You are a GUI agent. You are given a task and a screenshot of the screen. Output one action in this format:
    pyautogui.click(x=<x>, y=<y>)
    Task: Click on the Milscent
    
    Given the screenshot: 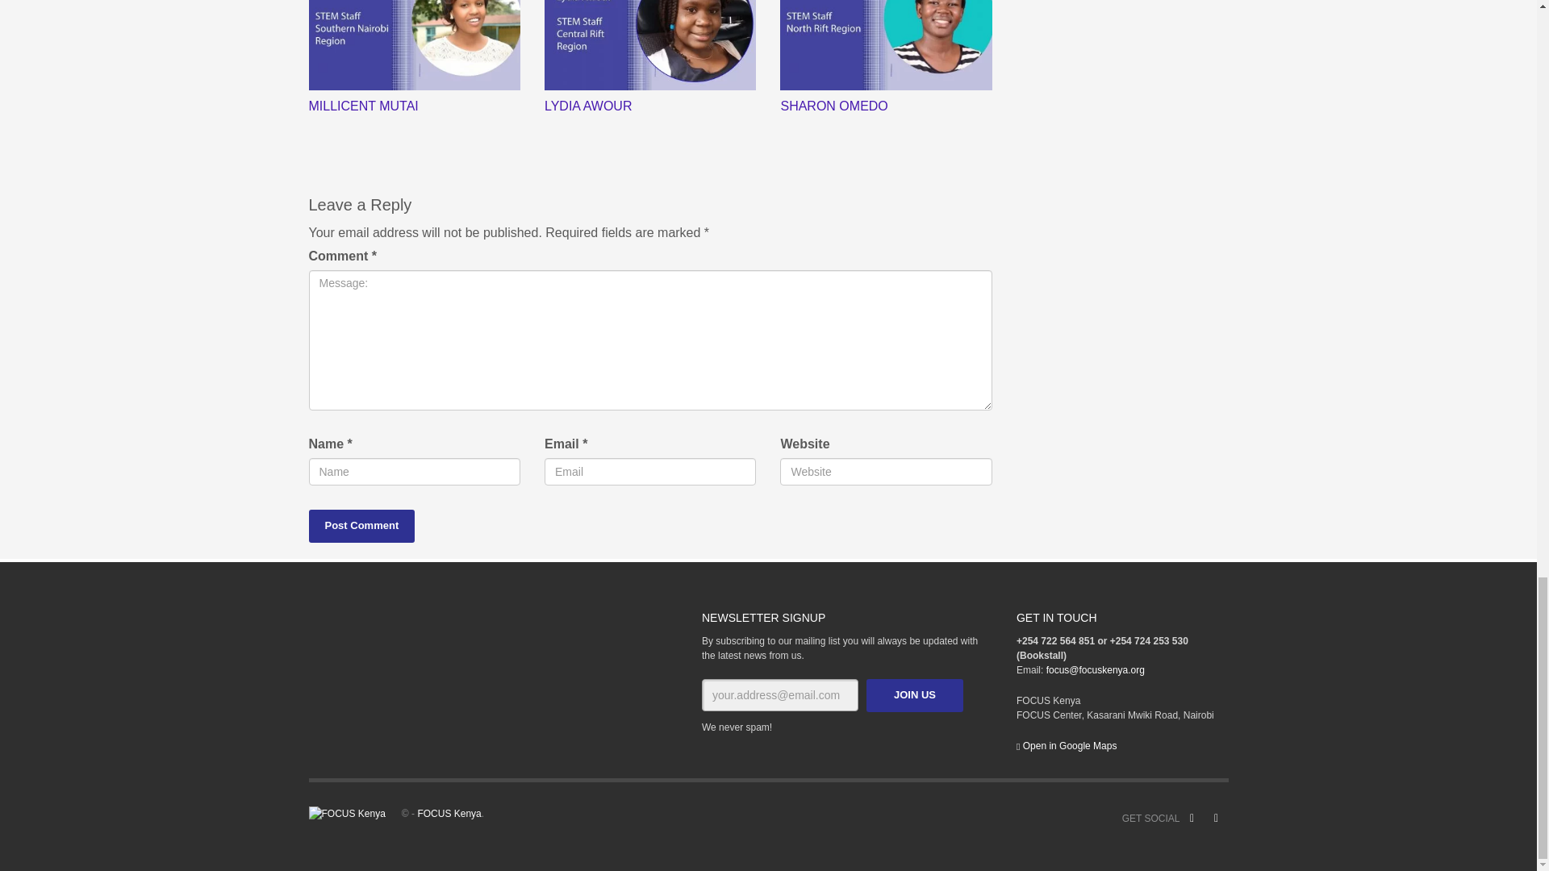 What is the action you would take?
    pyautogui.click(x=413, y=45)
    